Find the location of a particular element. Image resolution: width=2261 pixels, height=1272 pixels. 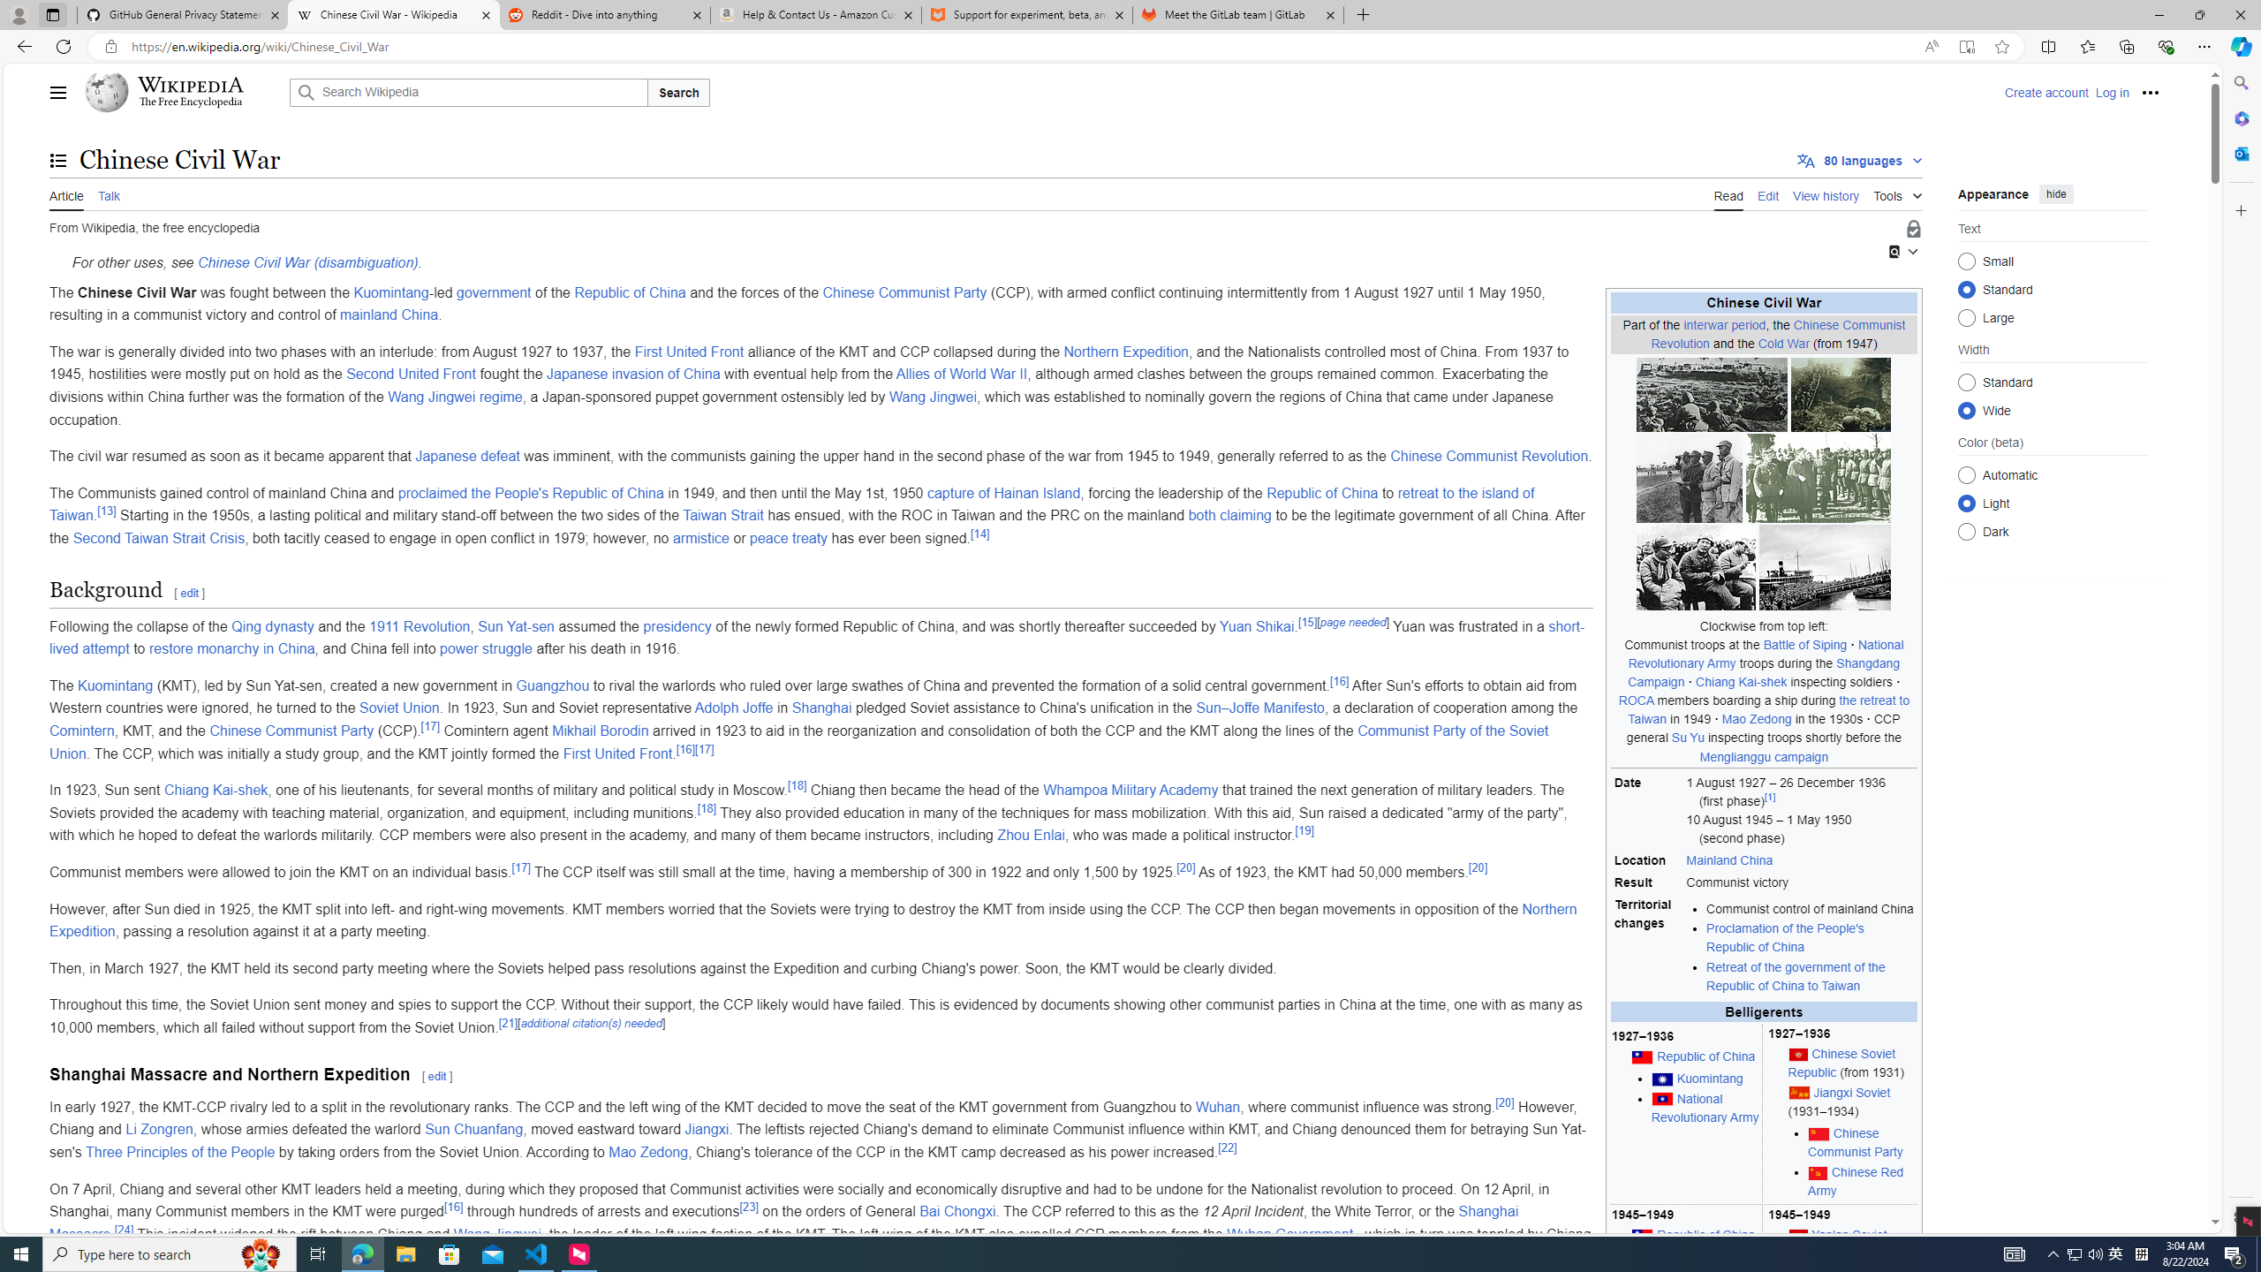

Log in is located at coordinates (2113, 92).